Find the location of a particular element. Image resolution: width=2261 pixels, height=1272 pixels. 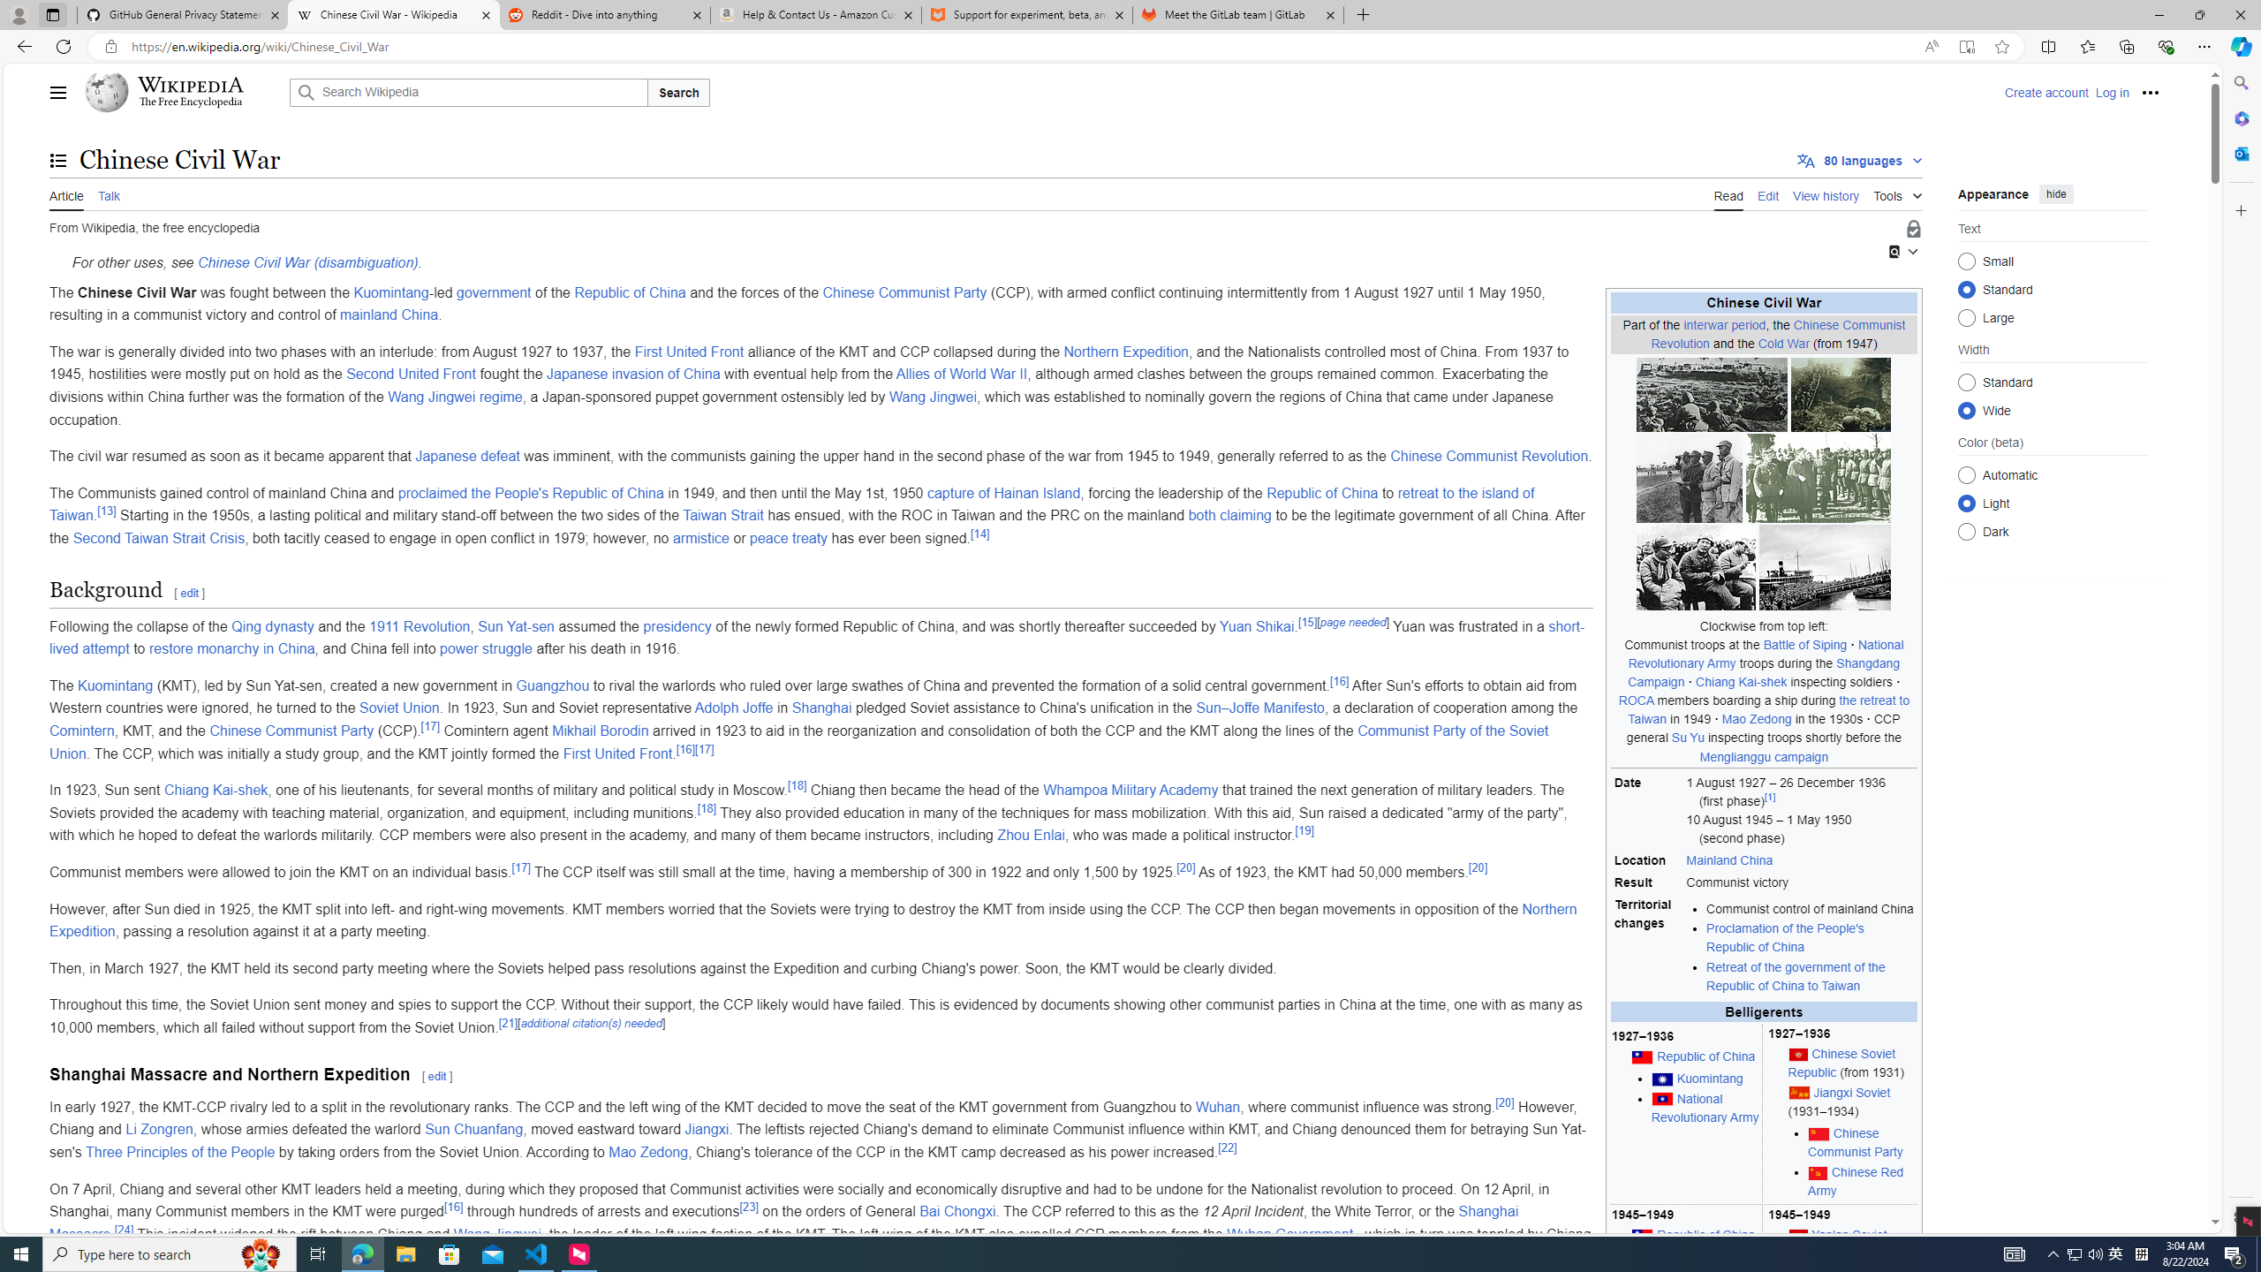

Log in is located at coordinates (2113, 92).